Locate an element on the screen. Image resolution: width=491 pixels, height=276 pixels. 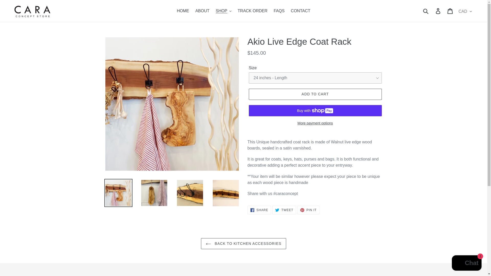
More payment options is located at coordinates (315, 123).